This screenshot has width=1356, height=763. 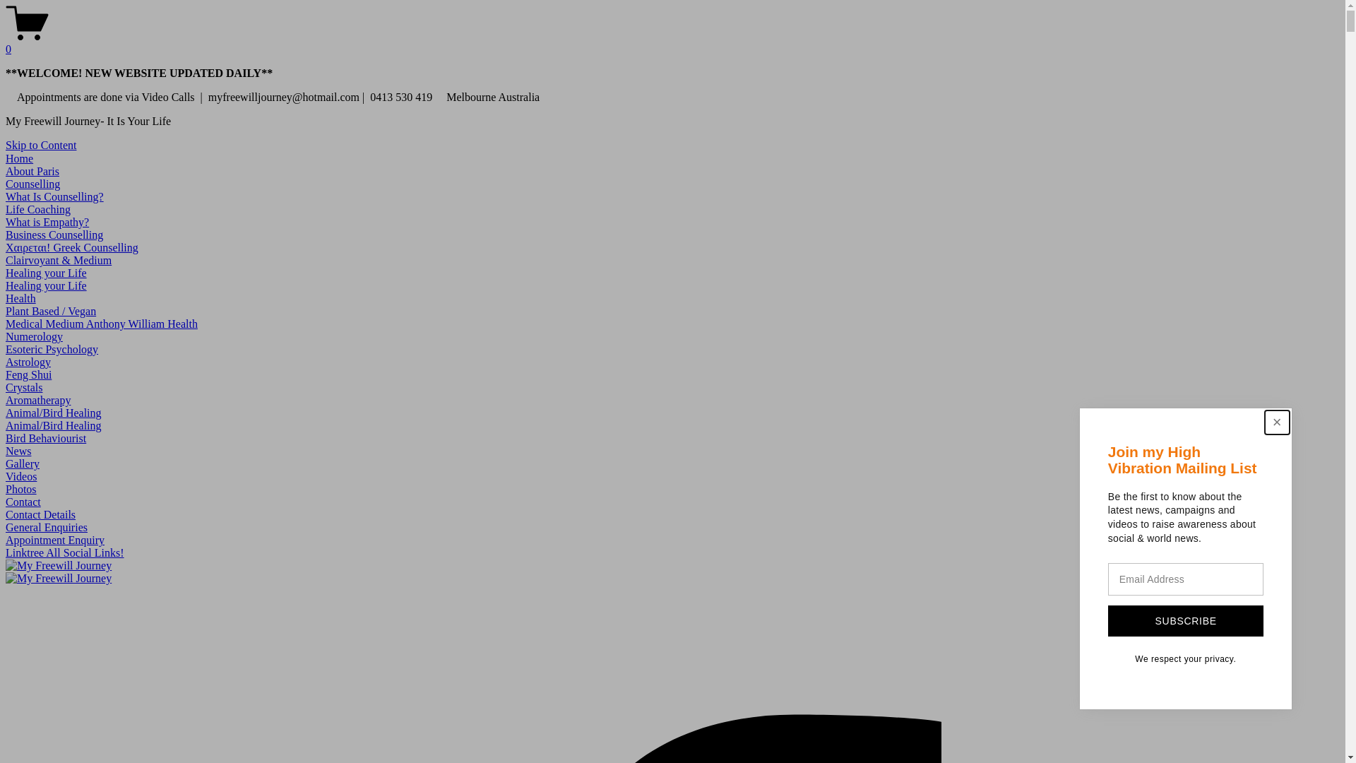 I want to click on Esoteric Psychology, so click(x=52, y=349).